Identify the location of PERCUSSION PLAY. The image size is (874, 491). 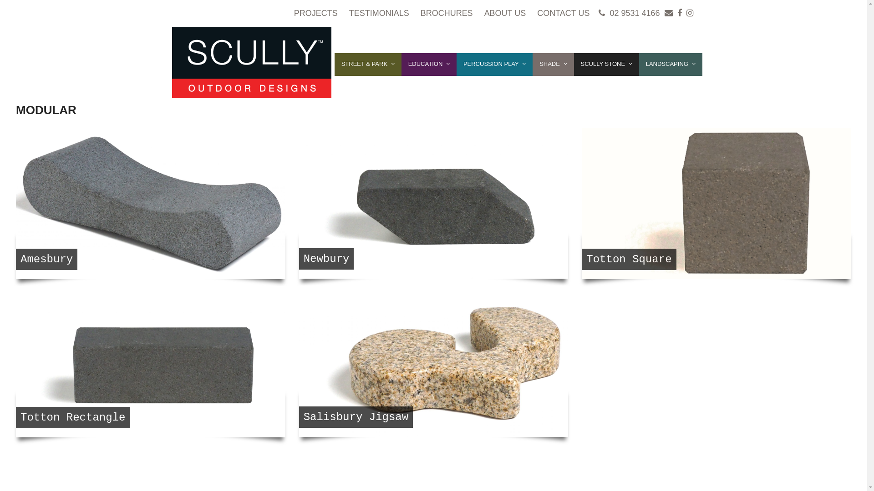
(494, 65).